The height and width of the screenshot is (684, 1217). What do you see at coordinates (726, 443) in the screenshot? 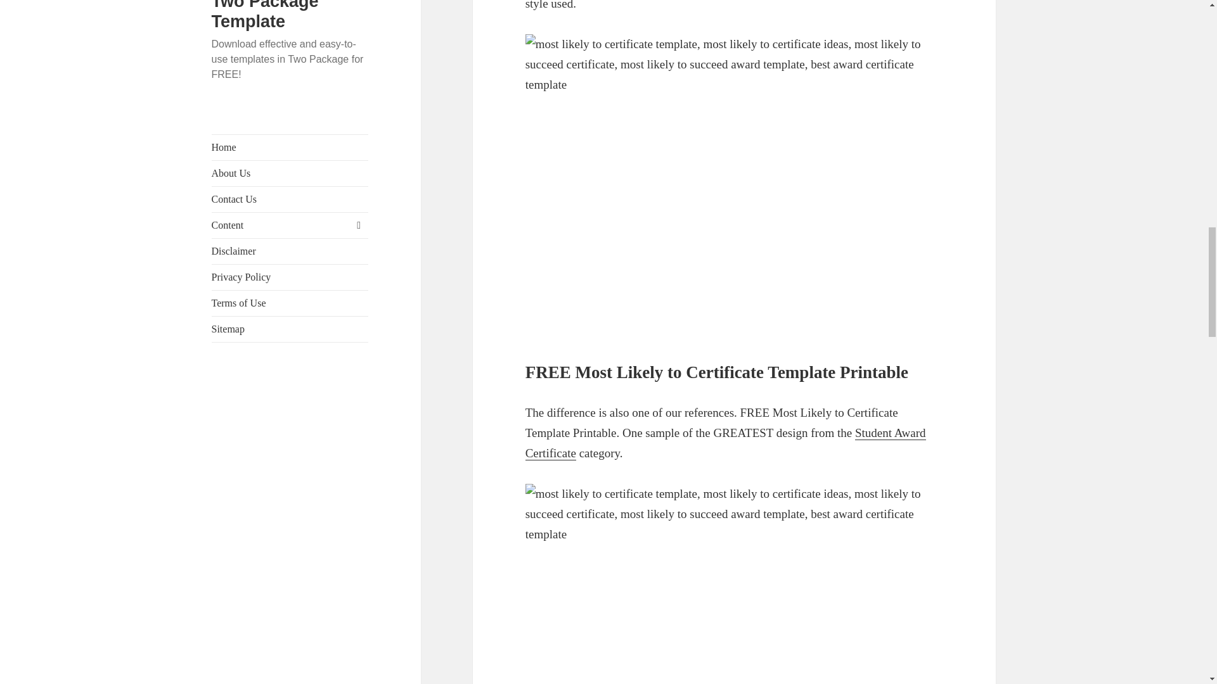
I see `Student Award Certificate` at bounding box center [726, 443].